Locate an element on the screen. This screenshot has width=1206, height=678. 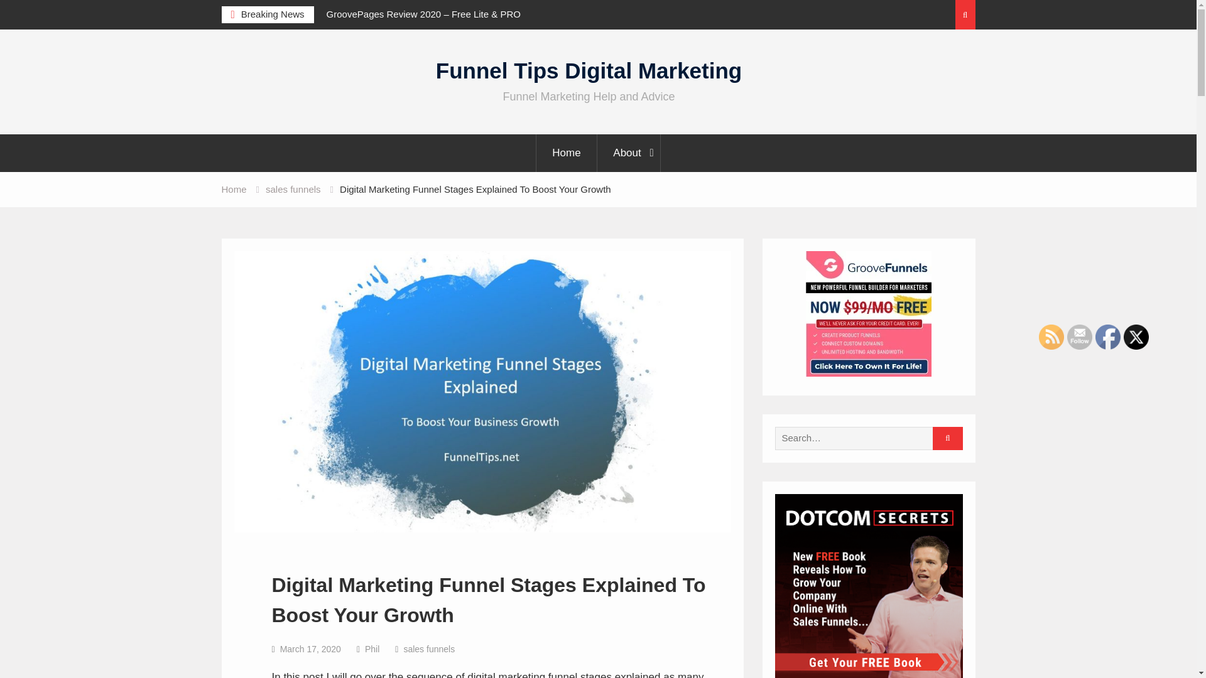
sales funnels is located at coordinates (428, 649).